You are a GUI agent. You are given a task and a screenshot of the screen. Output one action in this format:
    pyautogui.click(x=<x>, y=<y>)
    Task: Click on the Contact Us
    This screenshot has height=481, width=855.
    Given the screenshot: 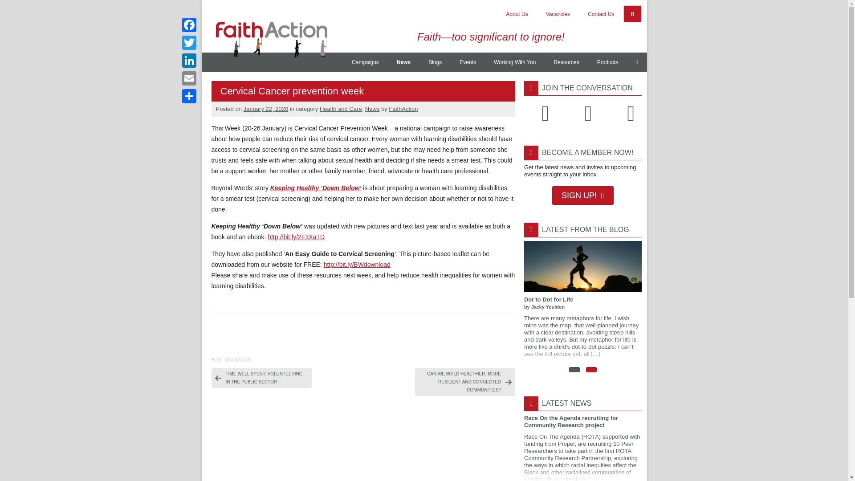 What is the action you would take?
    pyautogui.click(x=601, y=14)
    